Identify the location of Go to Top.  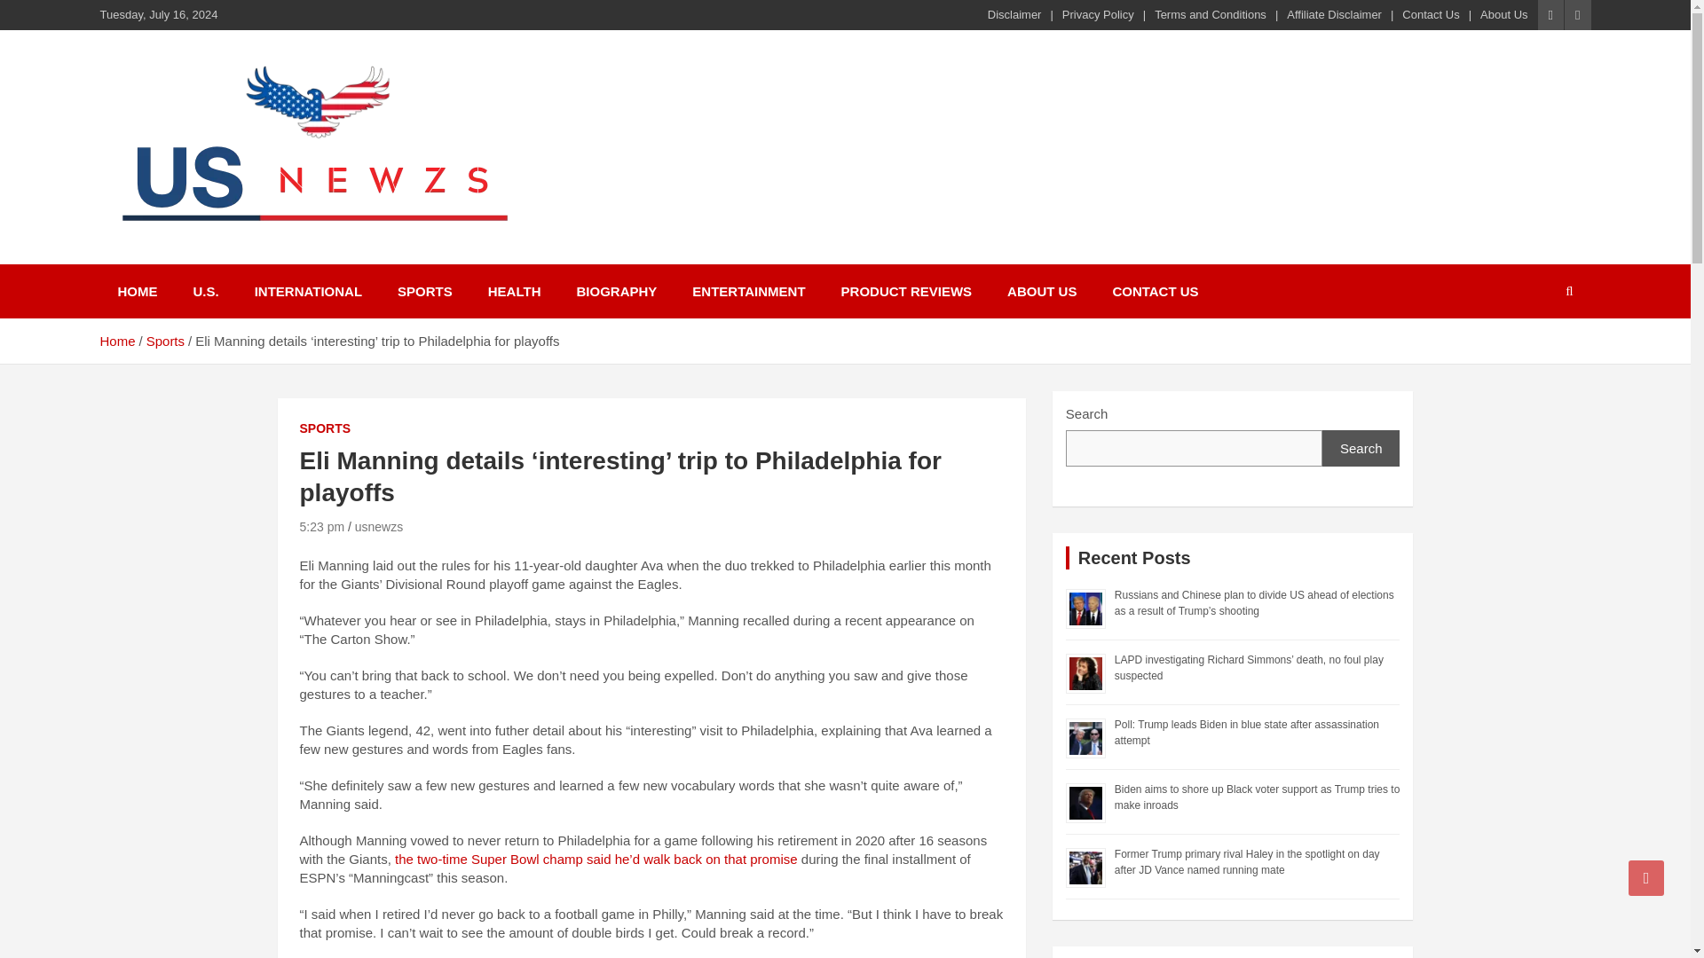
(1646, 877).